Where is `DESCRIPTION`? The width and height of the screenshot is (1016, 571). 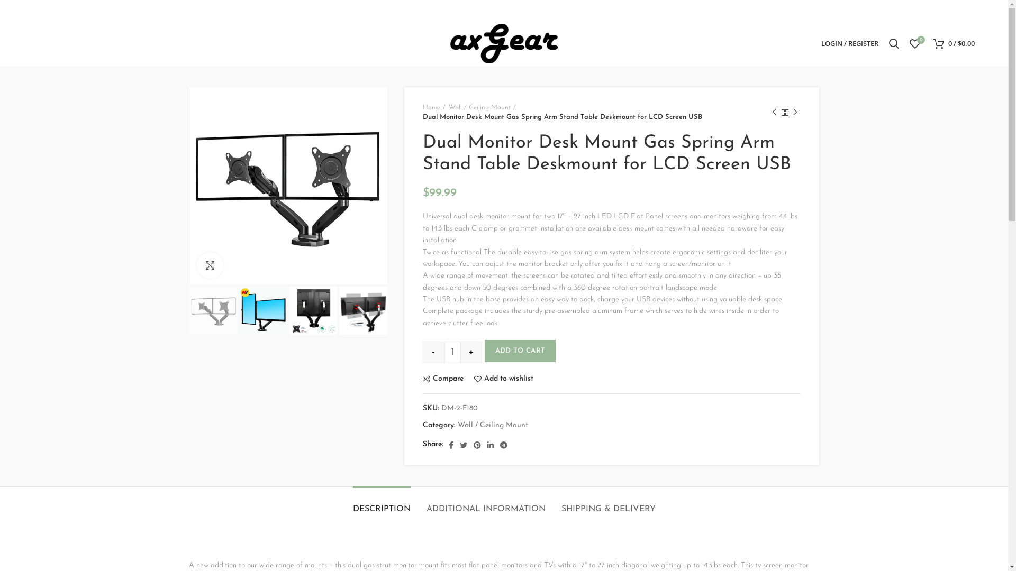 DESCRIPTION is located at coordinates (381, 504).